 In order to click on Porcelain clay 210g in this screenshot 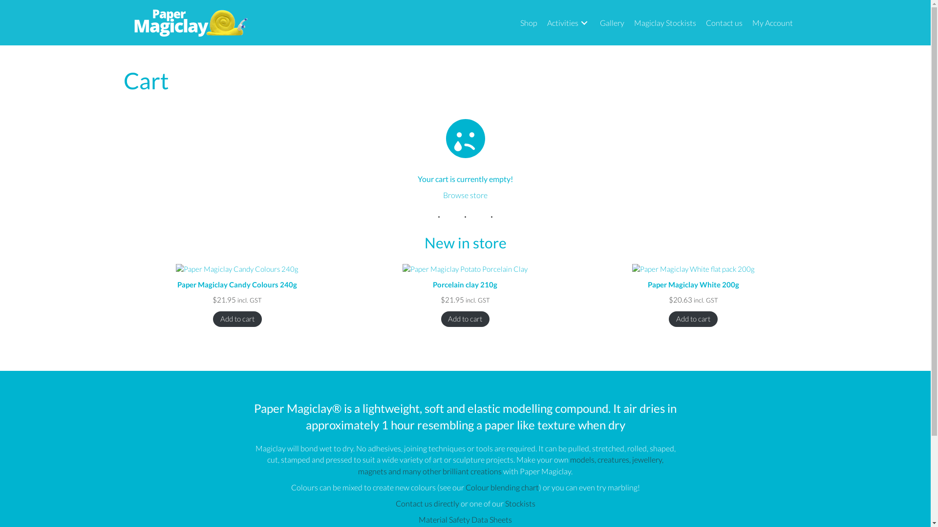, I will do `click(465, 276)`.